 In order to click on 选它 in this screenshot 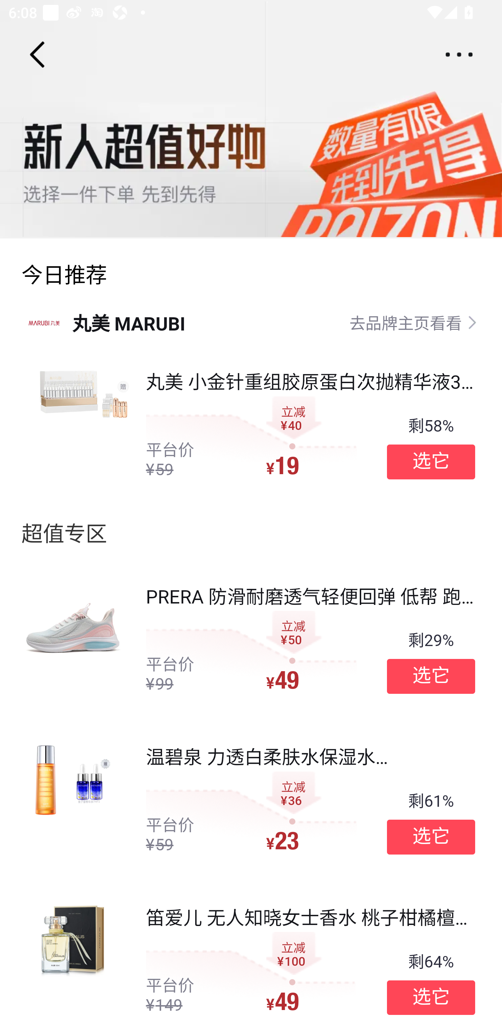, I will do `click(431, 462)`.